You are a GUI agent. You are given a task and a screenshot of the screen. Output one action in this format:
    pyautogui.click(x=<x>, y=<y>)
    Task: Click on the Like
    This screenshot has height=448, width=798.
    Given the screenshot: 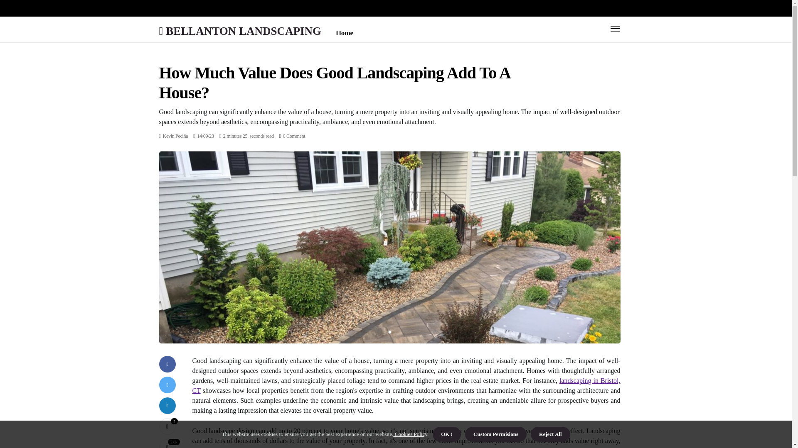 What is the action you would take?
    pyautogui.click(x=167, y=426)
    